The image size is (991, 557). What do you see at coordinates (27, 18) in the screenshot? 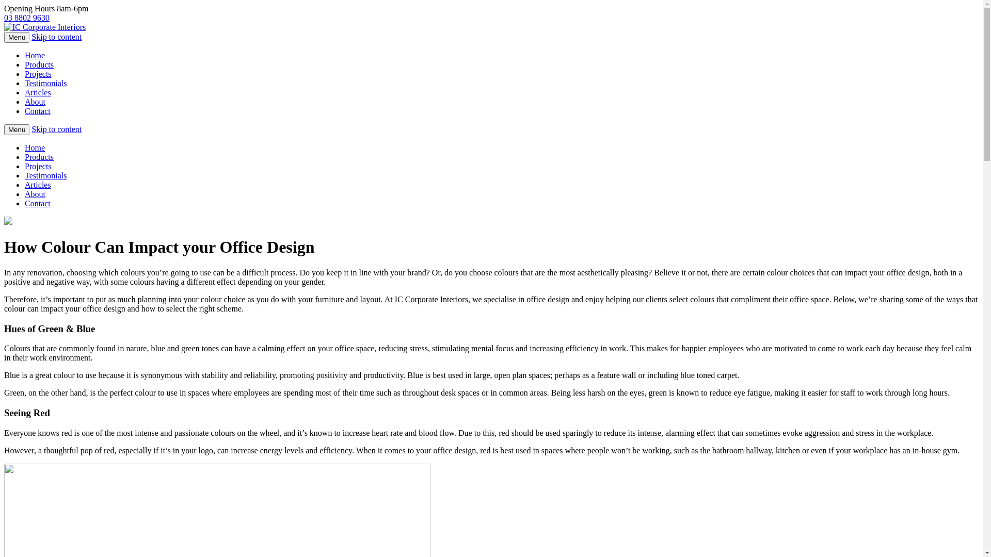
I see `03 8802 9630` at bounding box center [27, 18].